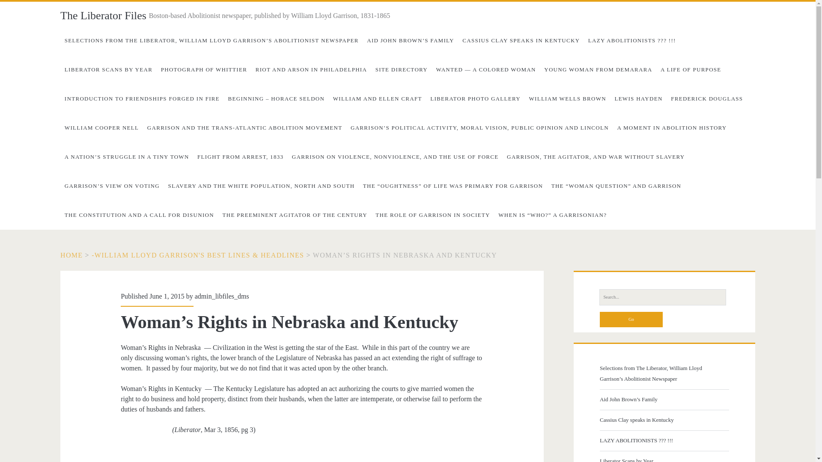 The width and height of the screenshot is (822, 462). I want to click on LIBERATOR SCANS BY YEAR, so click(108, 69).